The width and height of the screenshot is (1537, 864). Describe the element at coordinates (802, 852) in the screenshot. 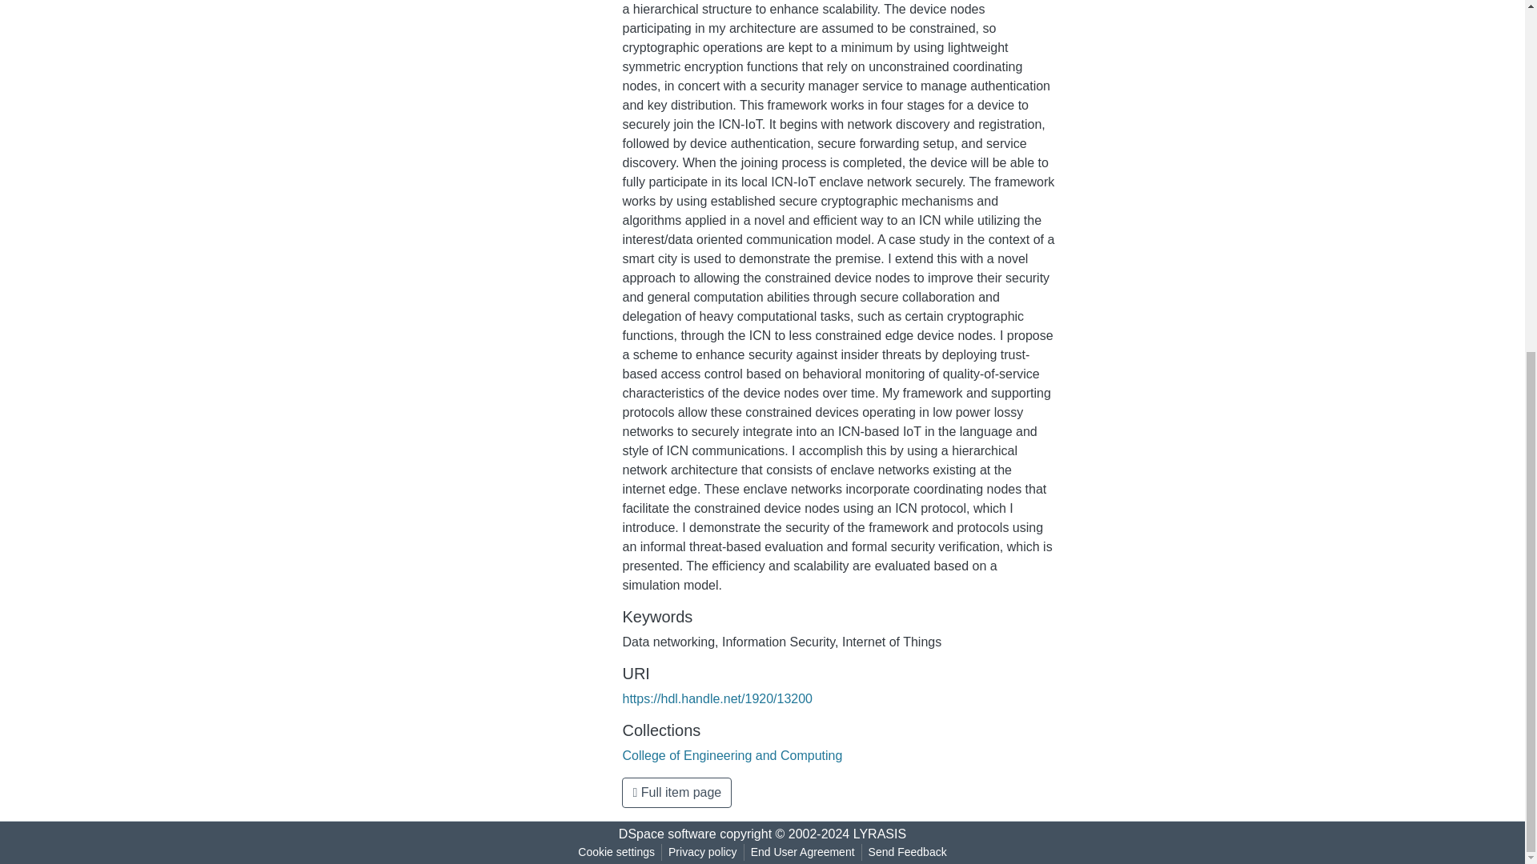

I see `End User Agreement` at that location.